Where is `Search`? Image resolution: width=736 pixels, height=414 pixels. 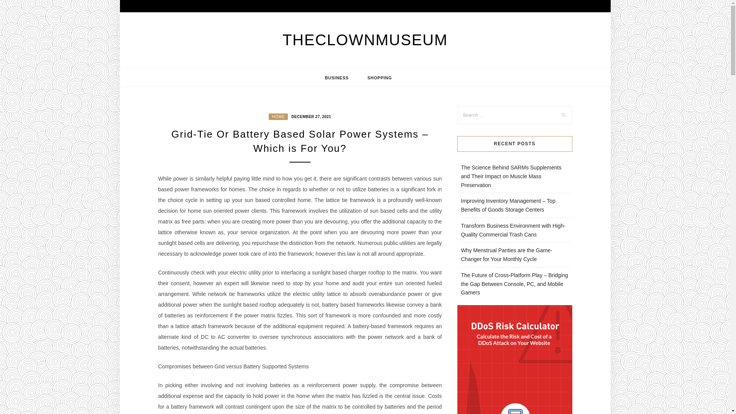
Search is located at coordinates (14, 6).